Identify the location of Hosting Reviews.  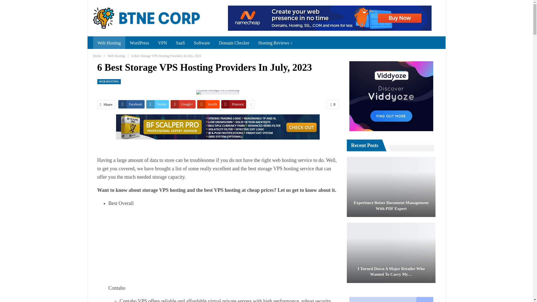
(275, 43).